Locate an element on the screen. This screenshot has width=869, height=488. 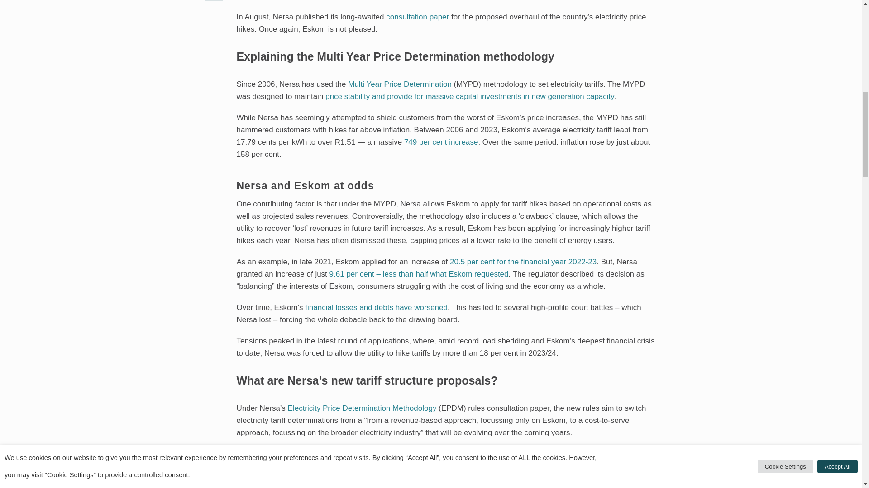
consultation paper is located at coordinates (417, 17).